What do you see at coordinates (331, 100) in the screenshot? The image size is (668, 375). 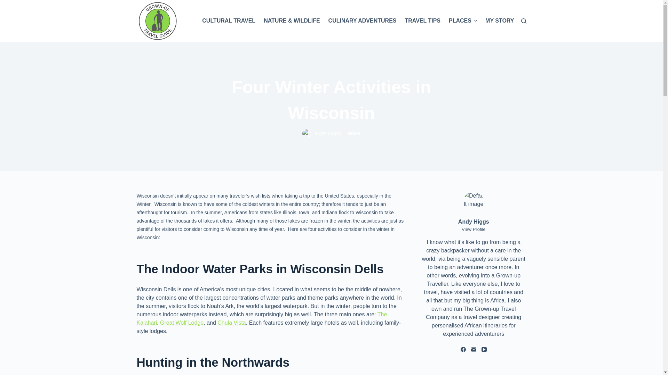 I see `Four Winter Activities in Wisconsin` at bounding box center [331, 100].